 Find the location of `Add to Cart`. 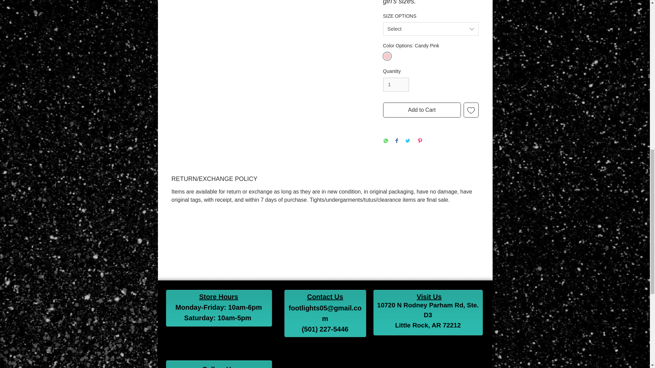

Add to Cart is located at coordinates (421, 110).